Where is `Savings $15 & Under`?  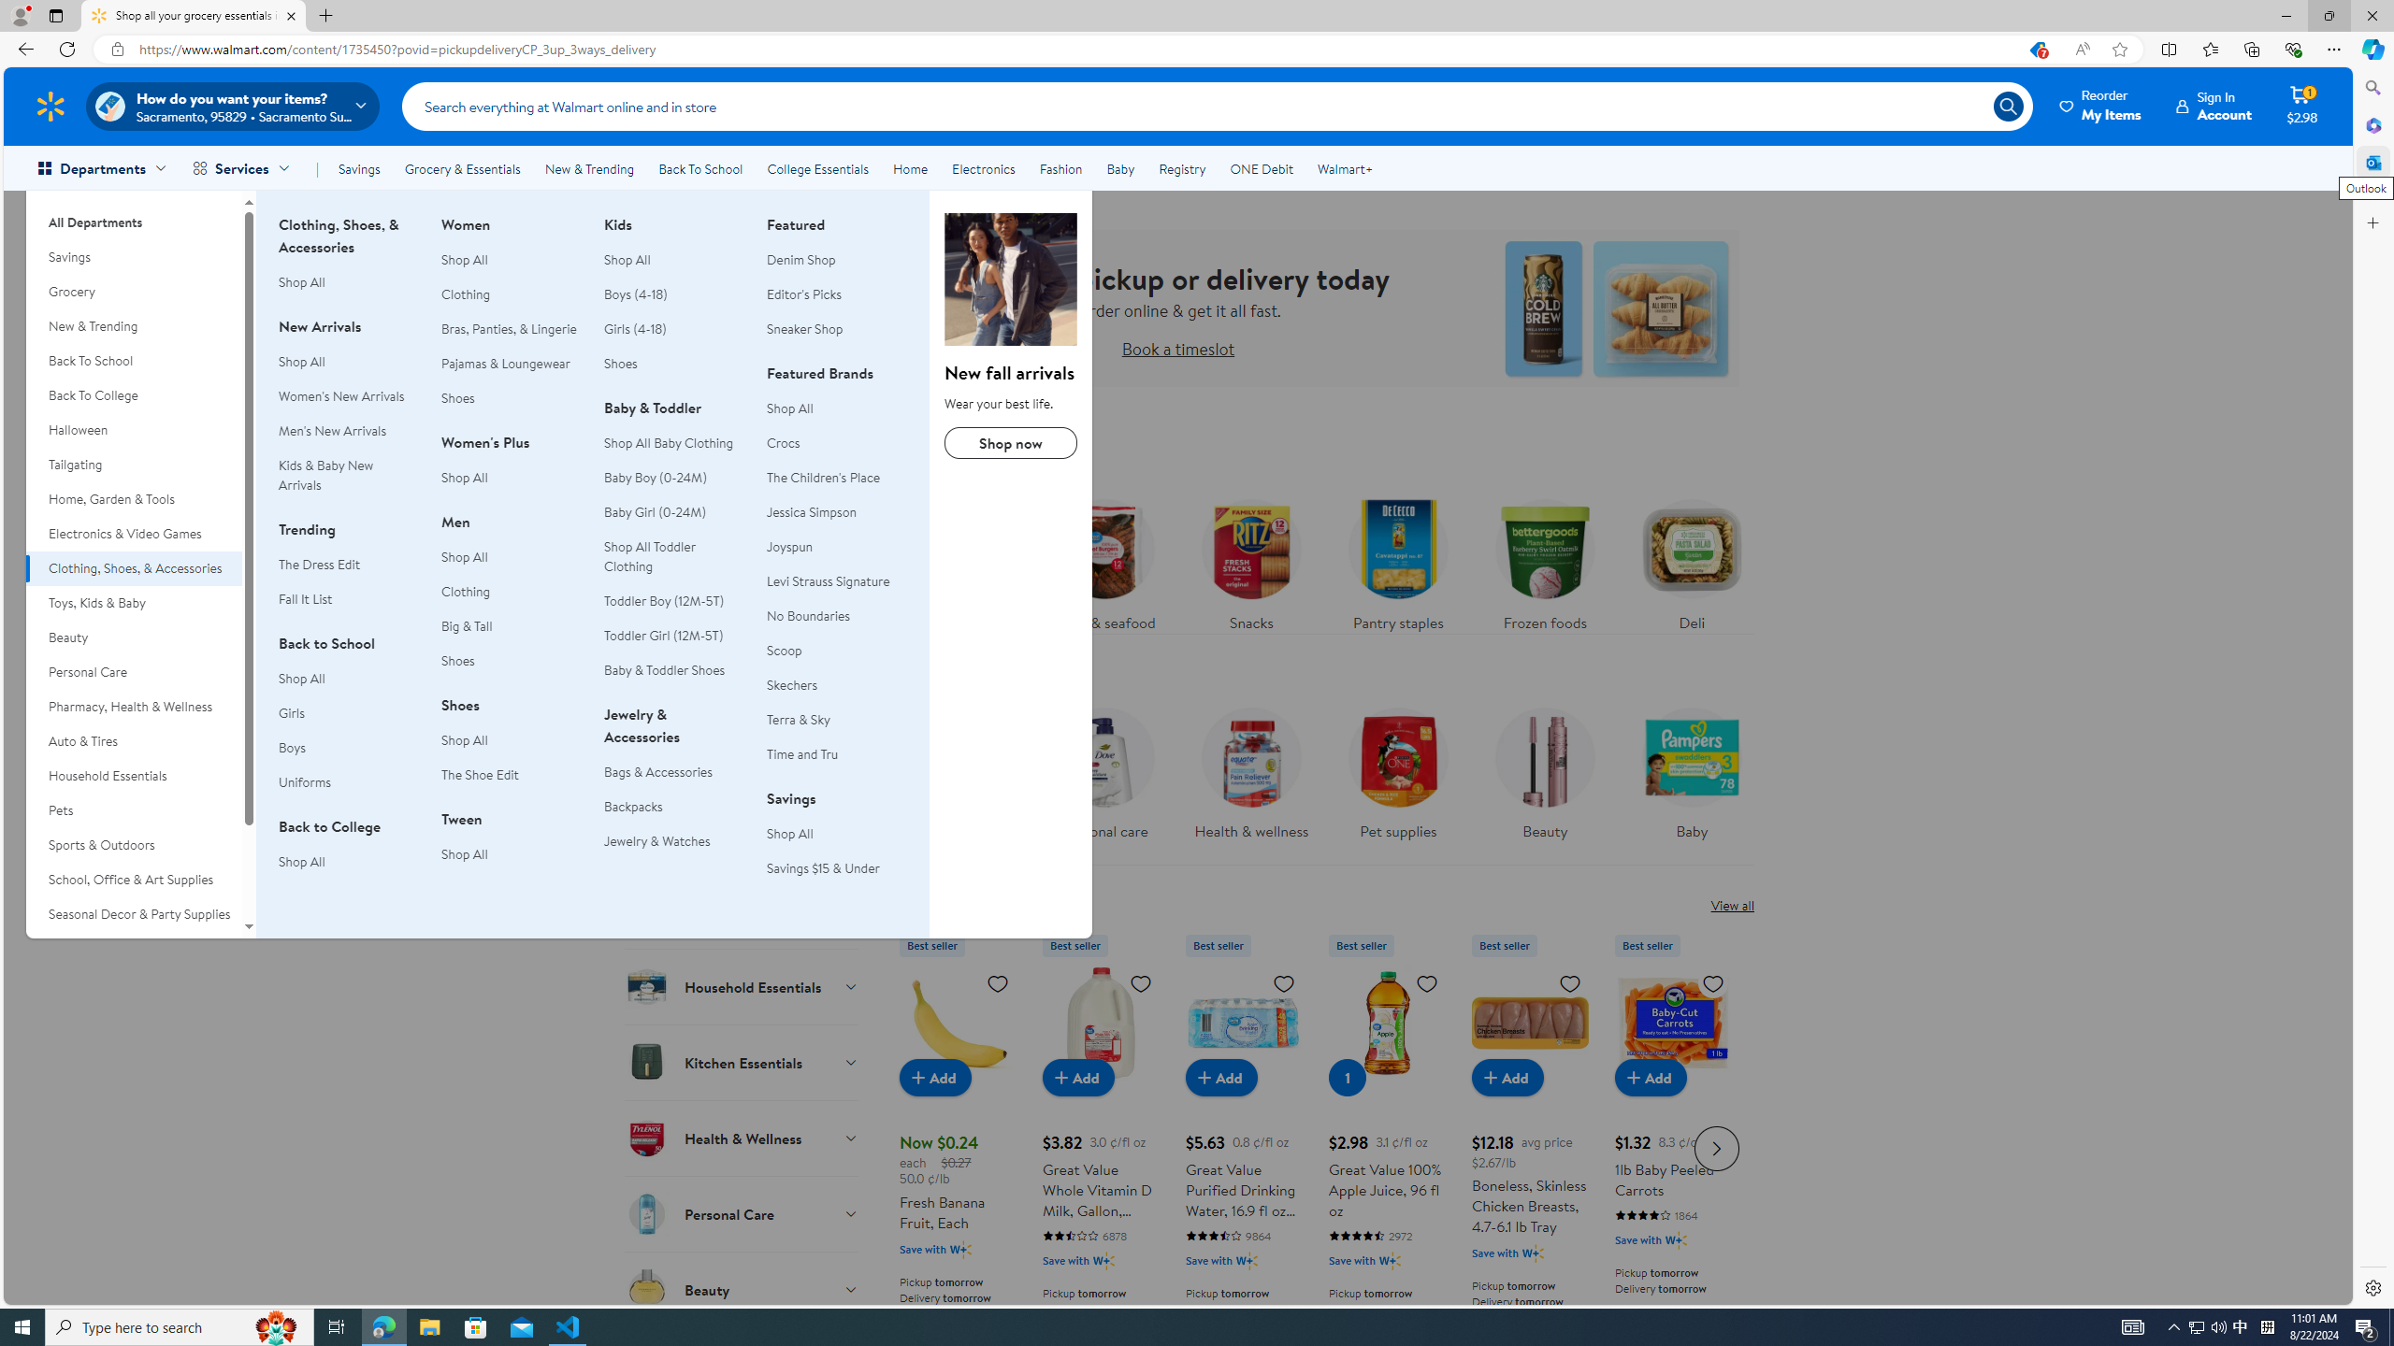 Savings $15 & Under is located at coordinates (836, 868).